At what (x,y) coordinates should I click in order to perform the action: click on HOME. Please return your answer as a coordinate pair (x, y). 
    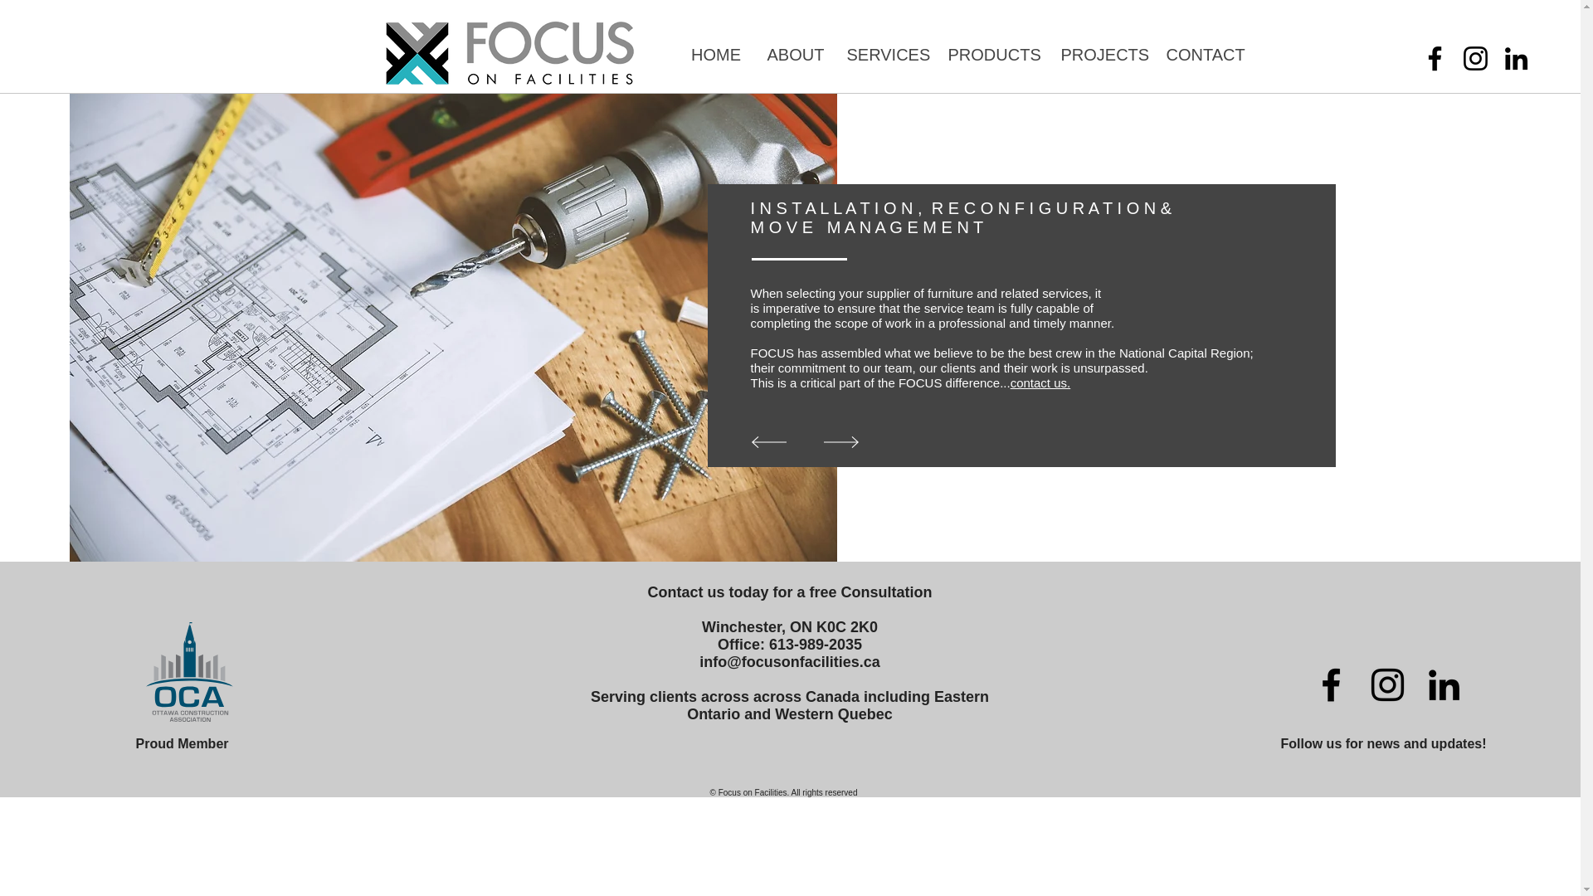
    Looking at the image, I should click on (715, 55).